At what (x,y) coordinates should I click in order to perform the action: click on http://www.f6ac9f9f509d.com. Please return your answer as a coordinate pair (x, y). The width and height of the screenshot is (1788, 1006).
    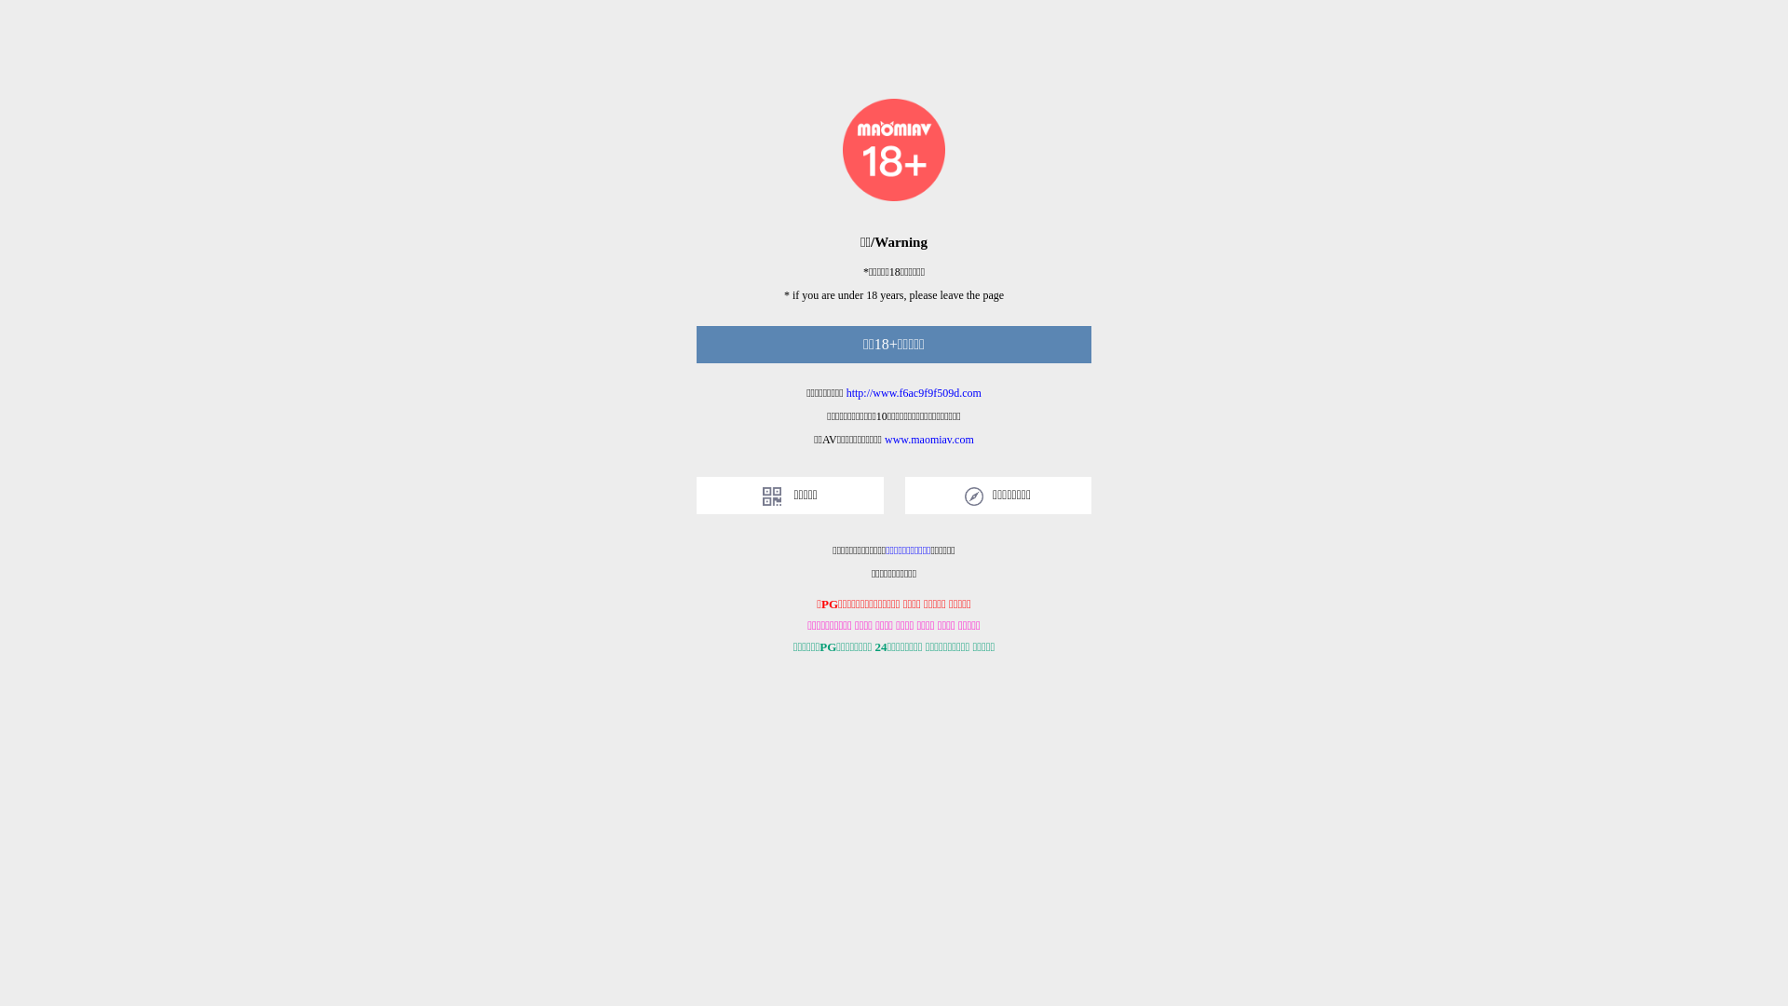
    Looking at the image, I should click on (914, 393).